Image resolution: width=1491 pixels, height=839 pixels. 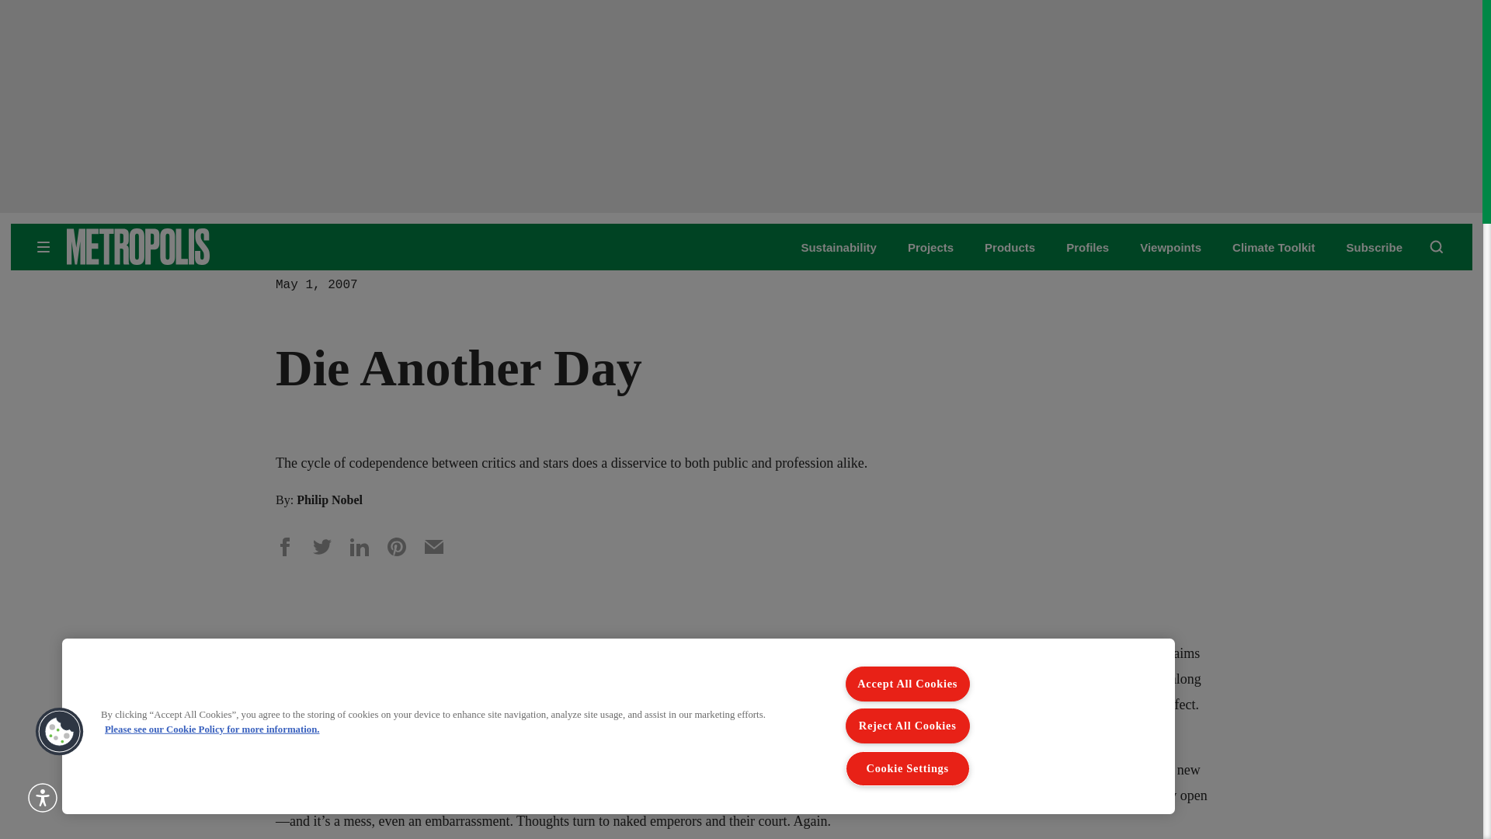 What do you see at coordinates (59, 732) in the screenshot?
I see `Cookies Button` at bounding box center [59, 732].